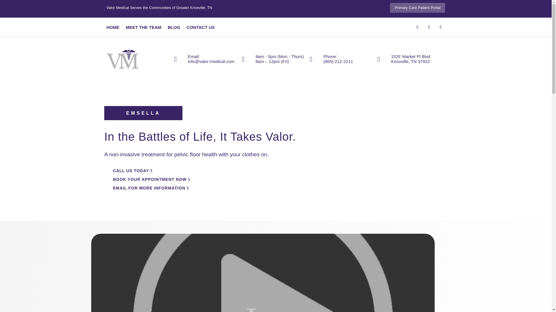 The width and height of the screenshot is (556, 312). I want to click on Primary Care Patient Portal, so click(418, 8).